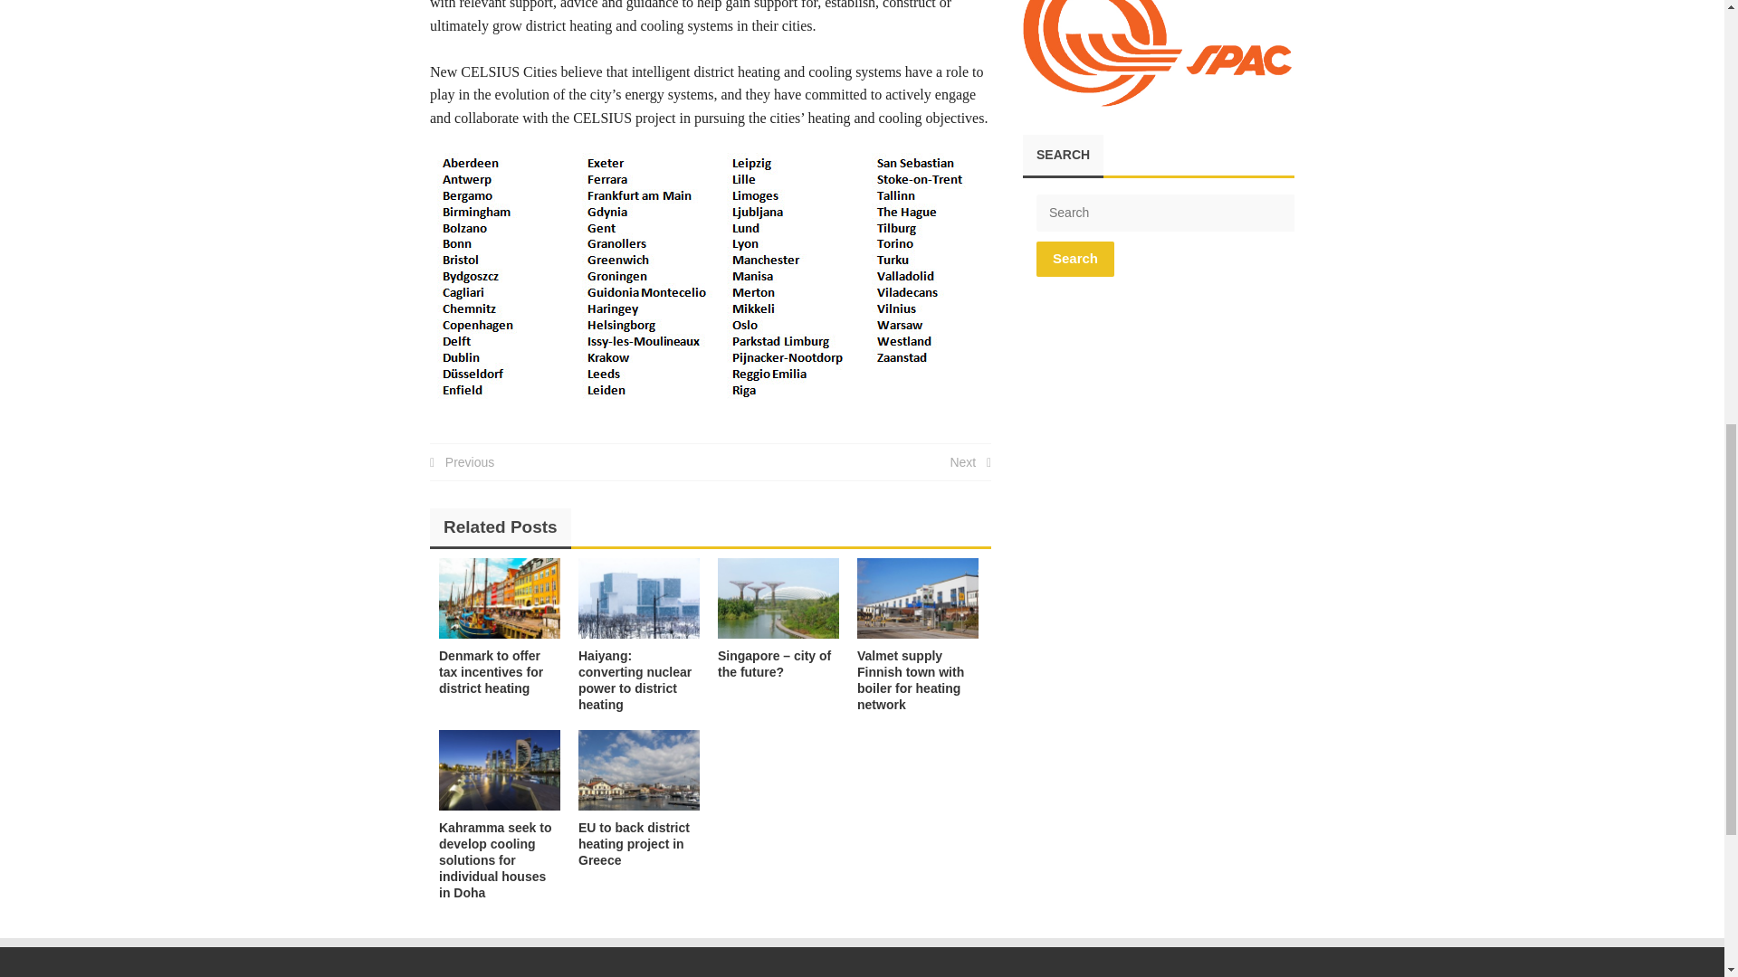 This screenshot has width=1738, height=977. I want to click on EU to back district heating project in Greece, so click(634, 844).